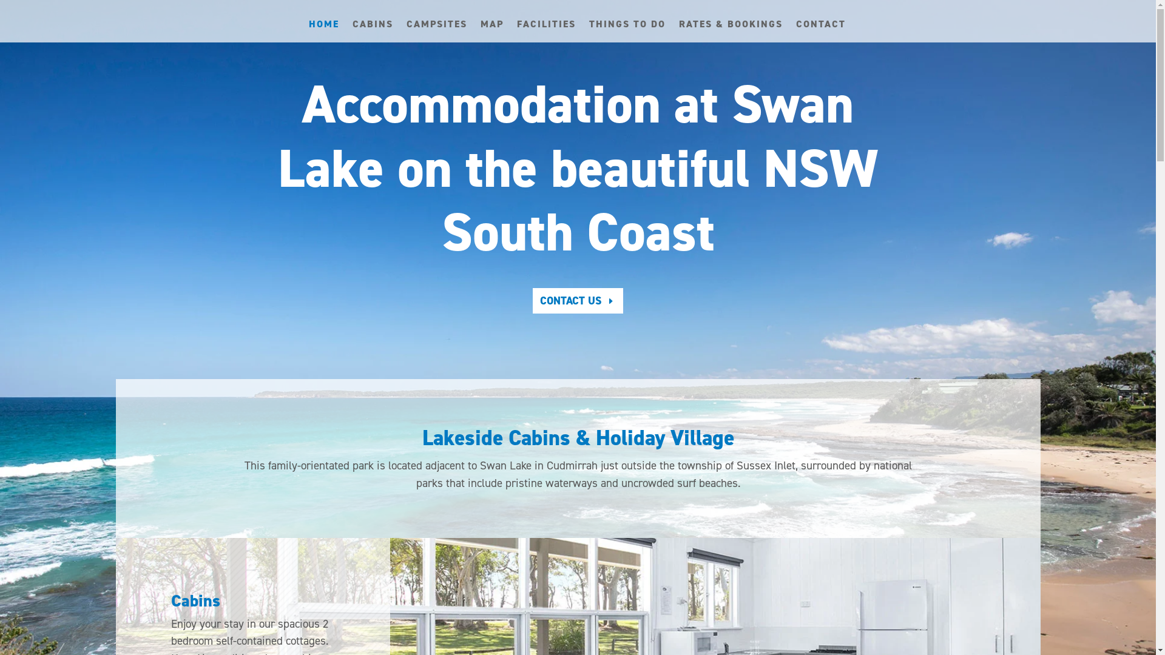 This screenshot has width=1165, height=655. Describe the element at coordinates (821, 32) in the screenshot. I see `CONTACT` at that location.